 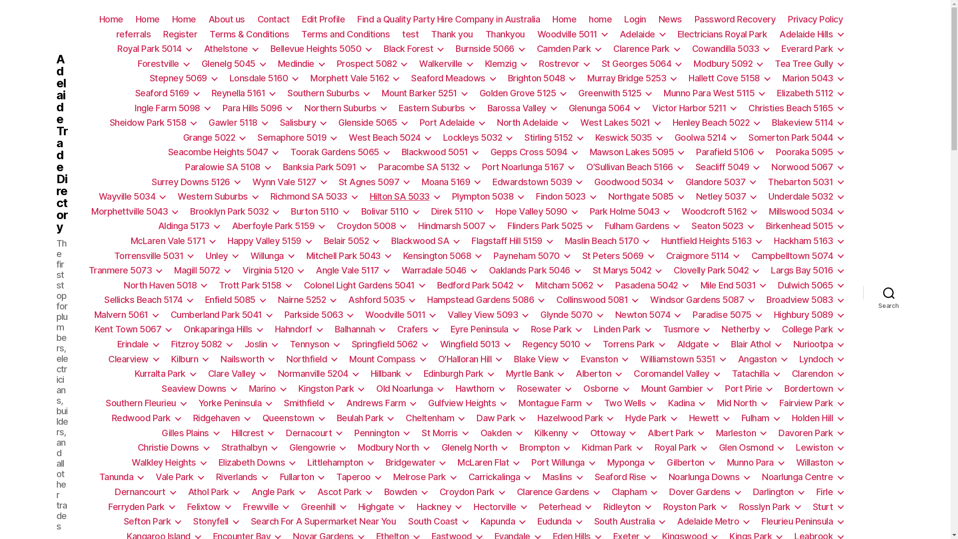 What do you see at coordinates (169, 463) in the screenshot?
I see `Walkley Heights` at bounding box center [169, 463].